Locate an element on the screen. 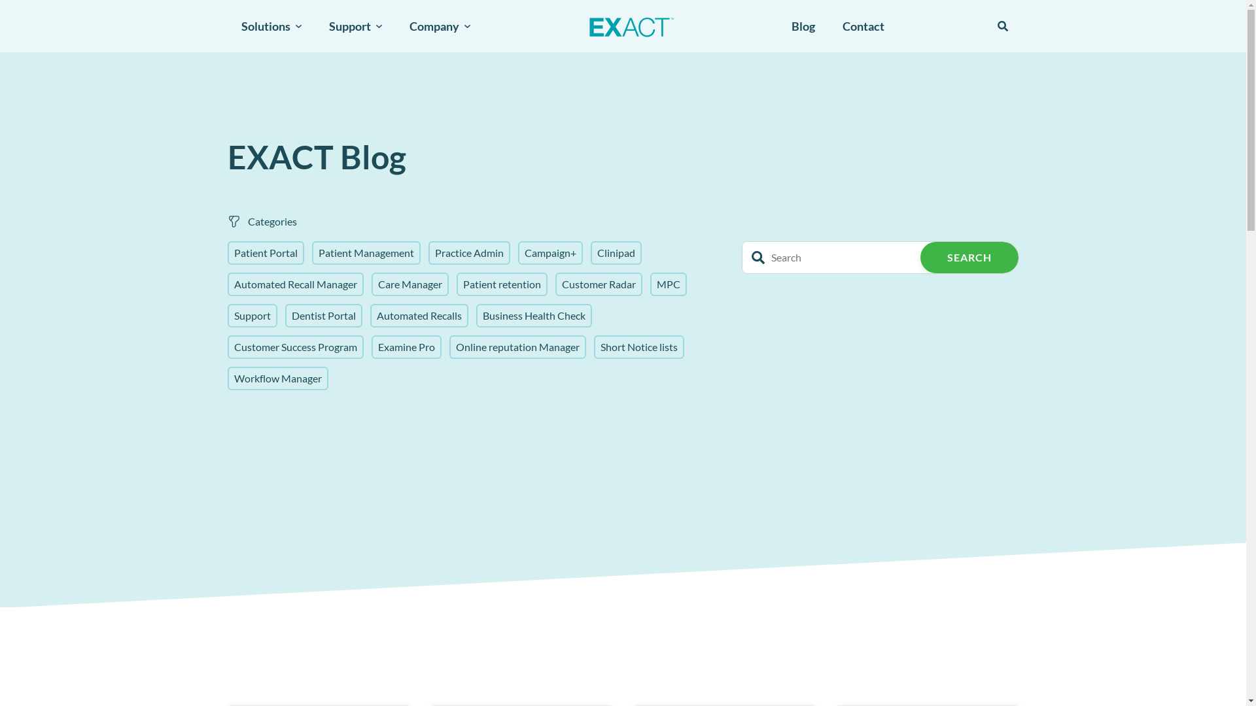 The height and width of the screenshot is (706, 1256). Dentist Portal is located at coordinates (324, 316).